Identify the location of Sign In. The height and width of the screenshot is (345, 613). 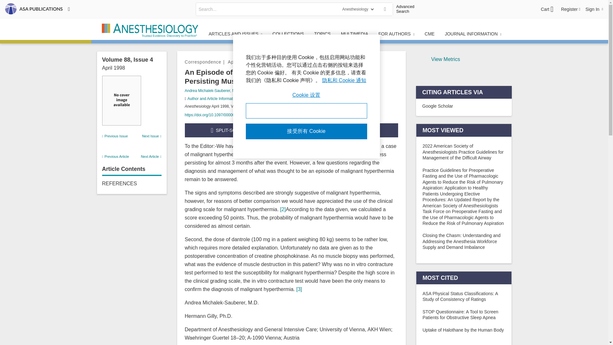
(594, 9).